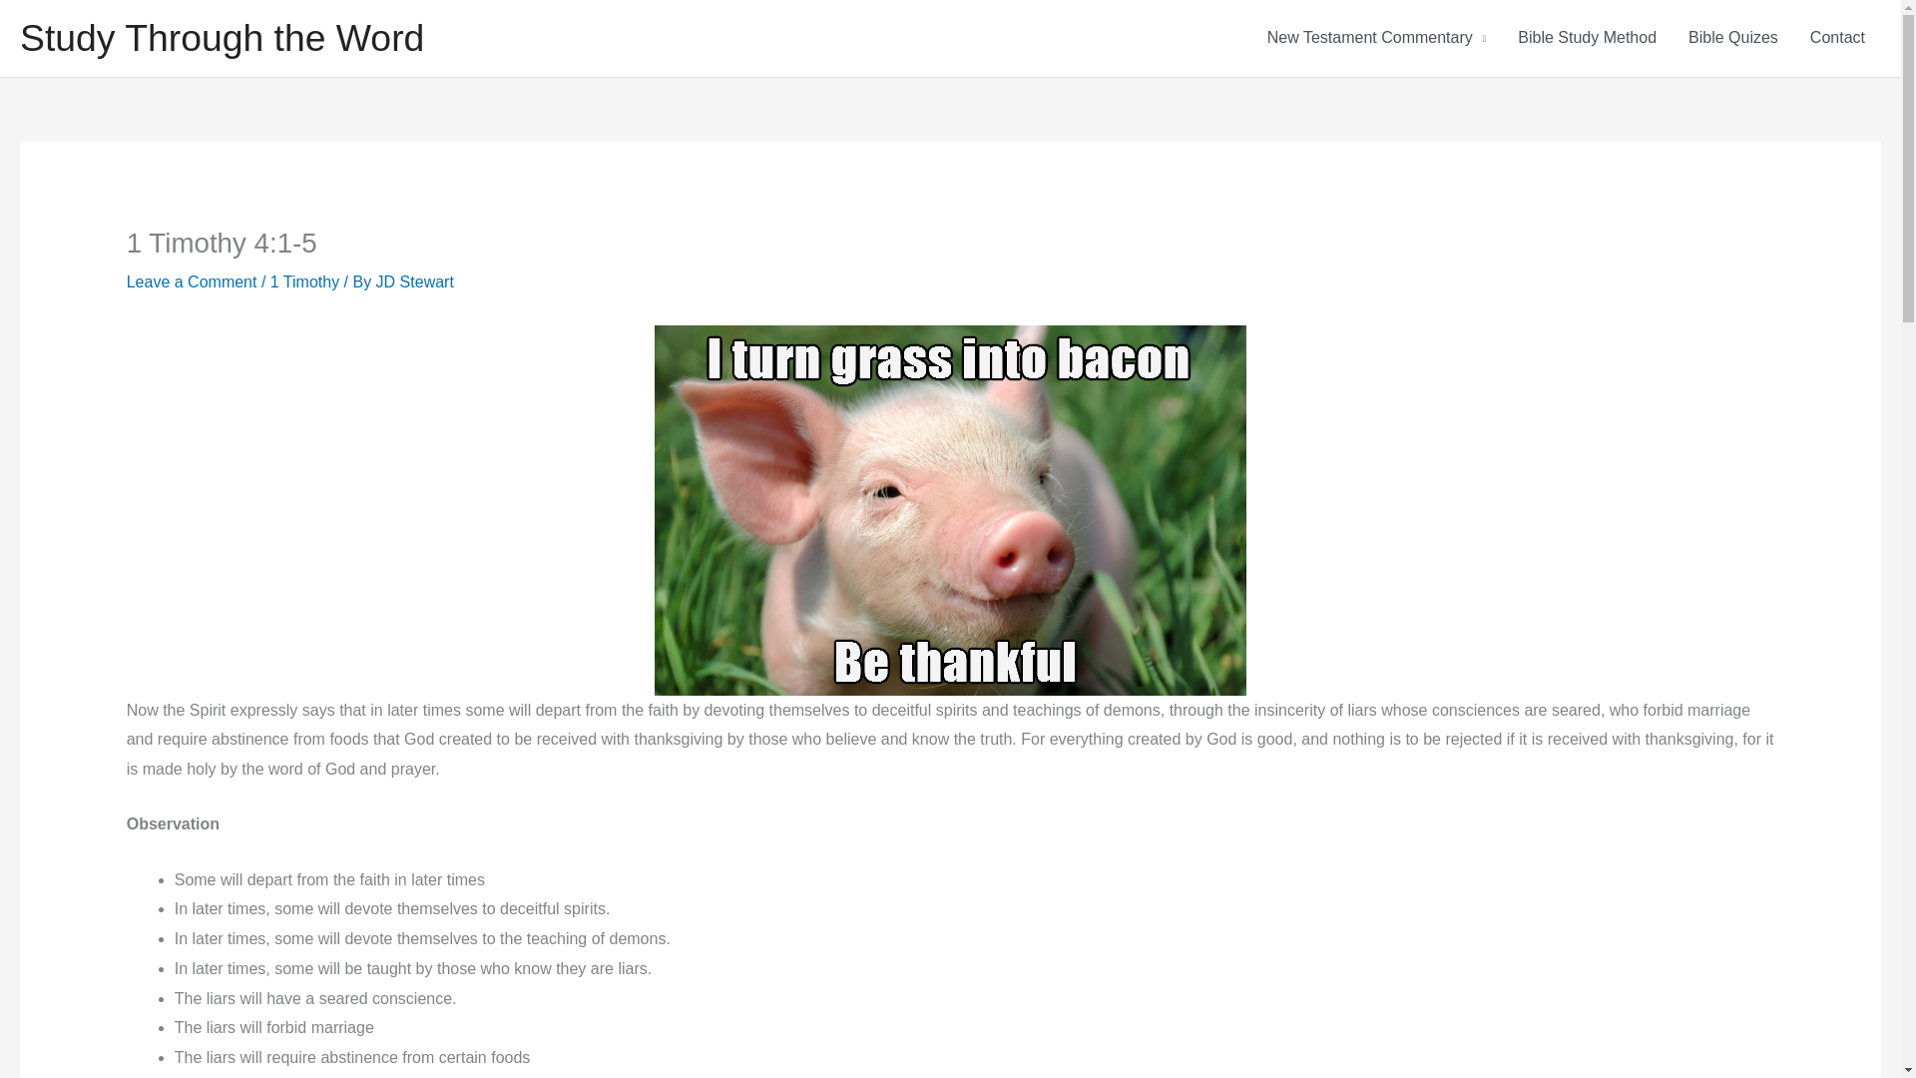  Describe the element at coordinates (1376, 38) in the screenshot. I see `New Testament Commentary` at that location.